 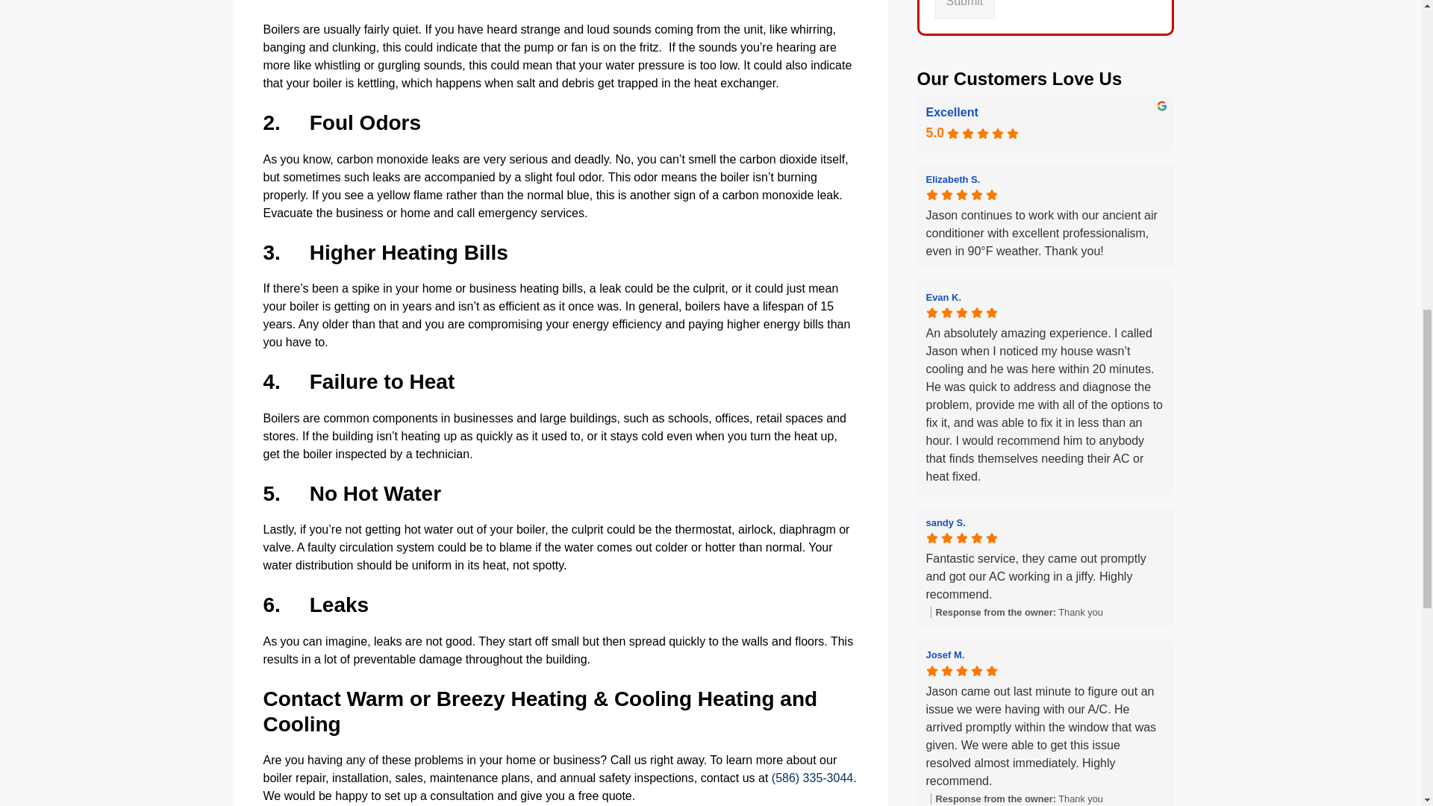 I want to click on Elizabeth S., so click(x=952, y=179).